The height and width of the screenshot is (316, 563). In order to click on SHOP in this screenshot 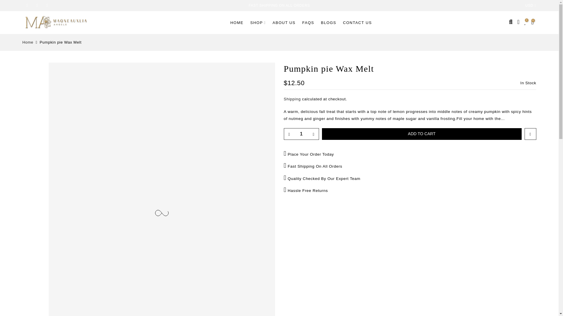, I will do `click(258, 23)`.